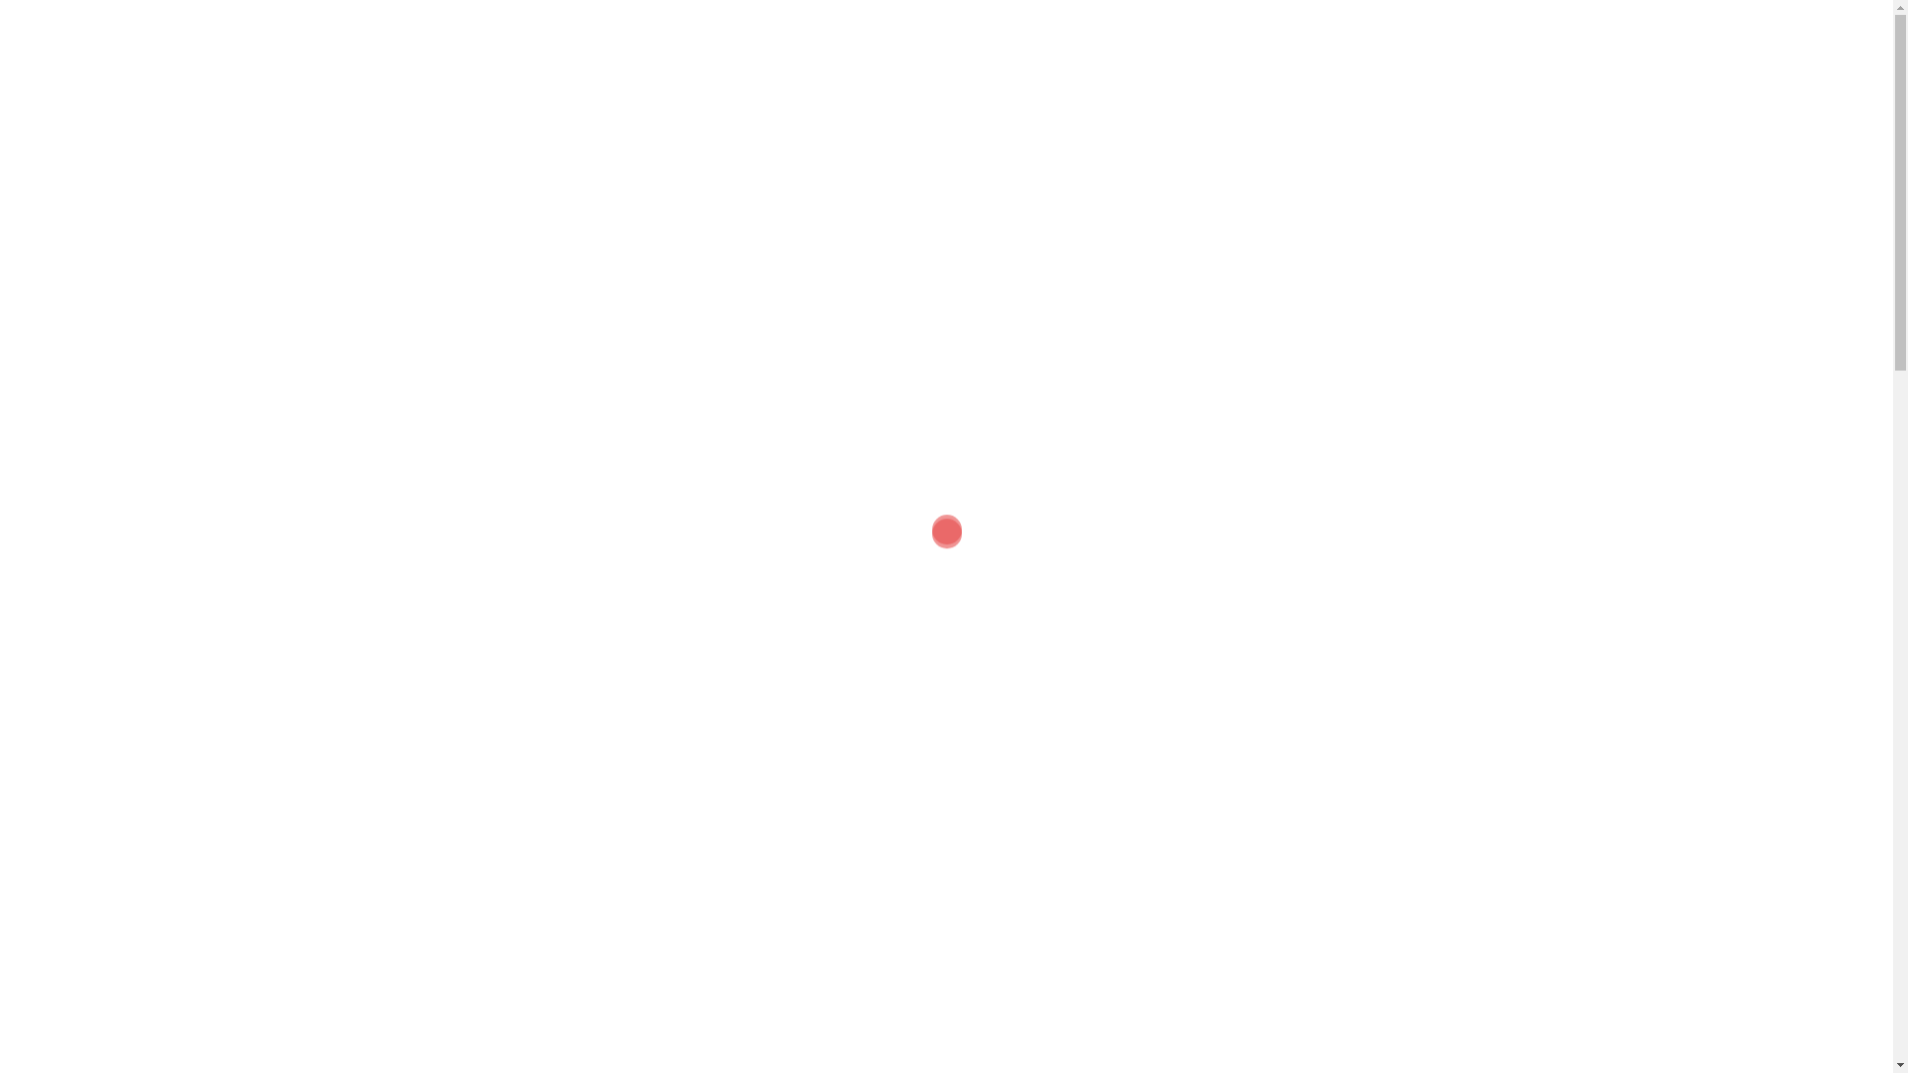 This screenshot has width=1908, height=1073. Describe the element at coordinates (899, 93) in the screenshot. I see `ABOUT US` at that location.